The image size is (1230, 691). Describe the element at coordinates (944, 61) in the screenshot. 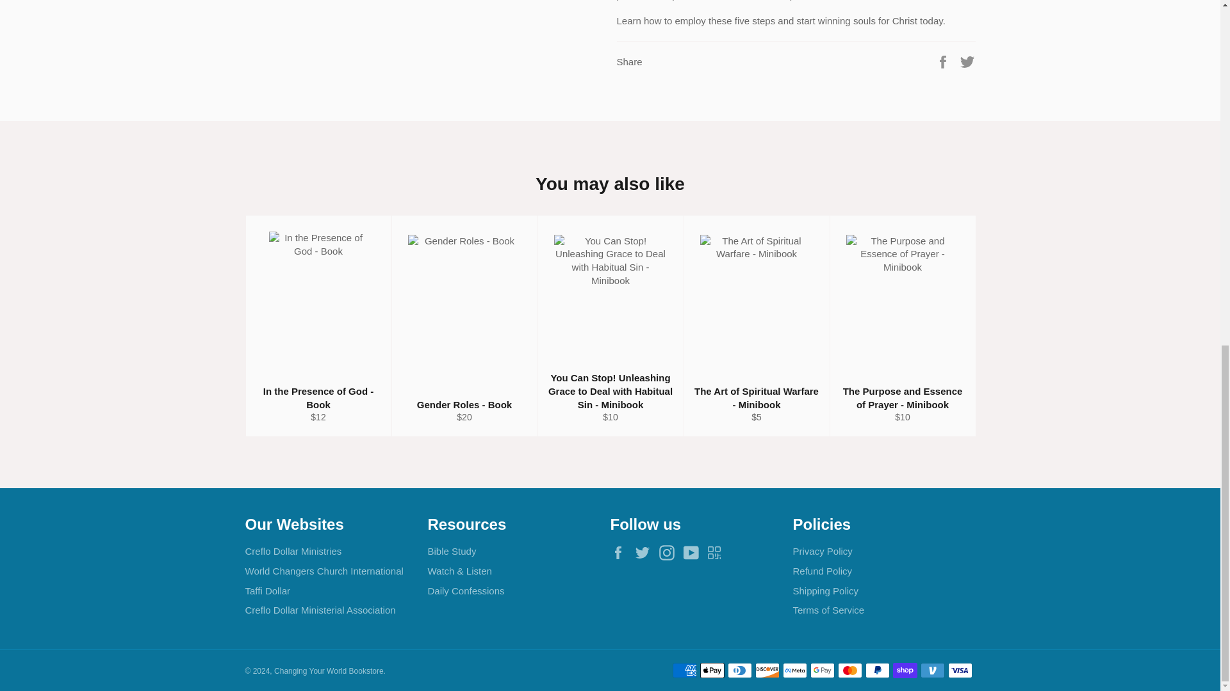

I see `Share on Facebook` at that location.